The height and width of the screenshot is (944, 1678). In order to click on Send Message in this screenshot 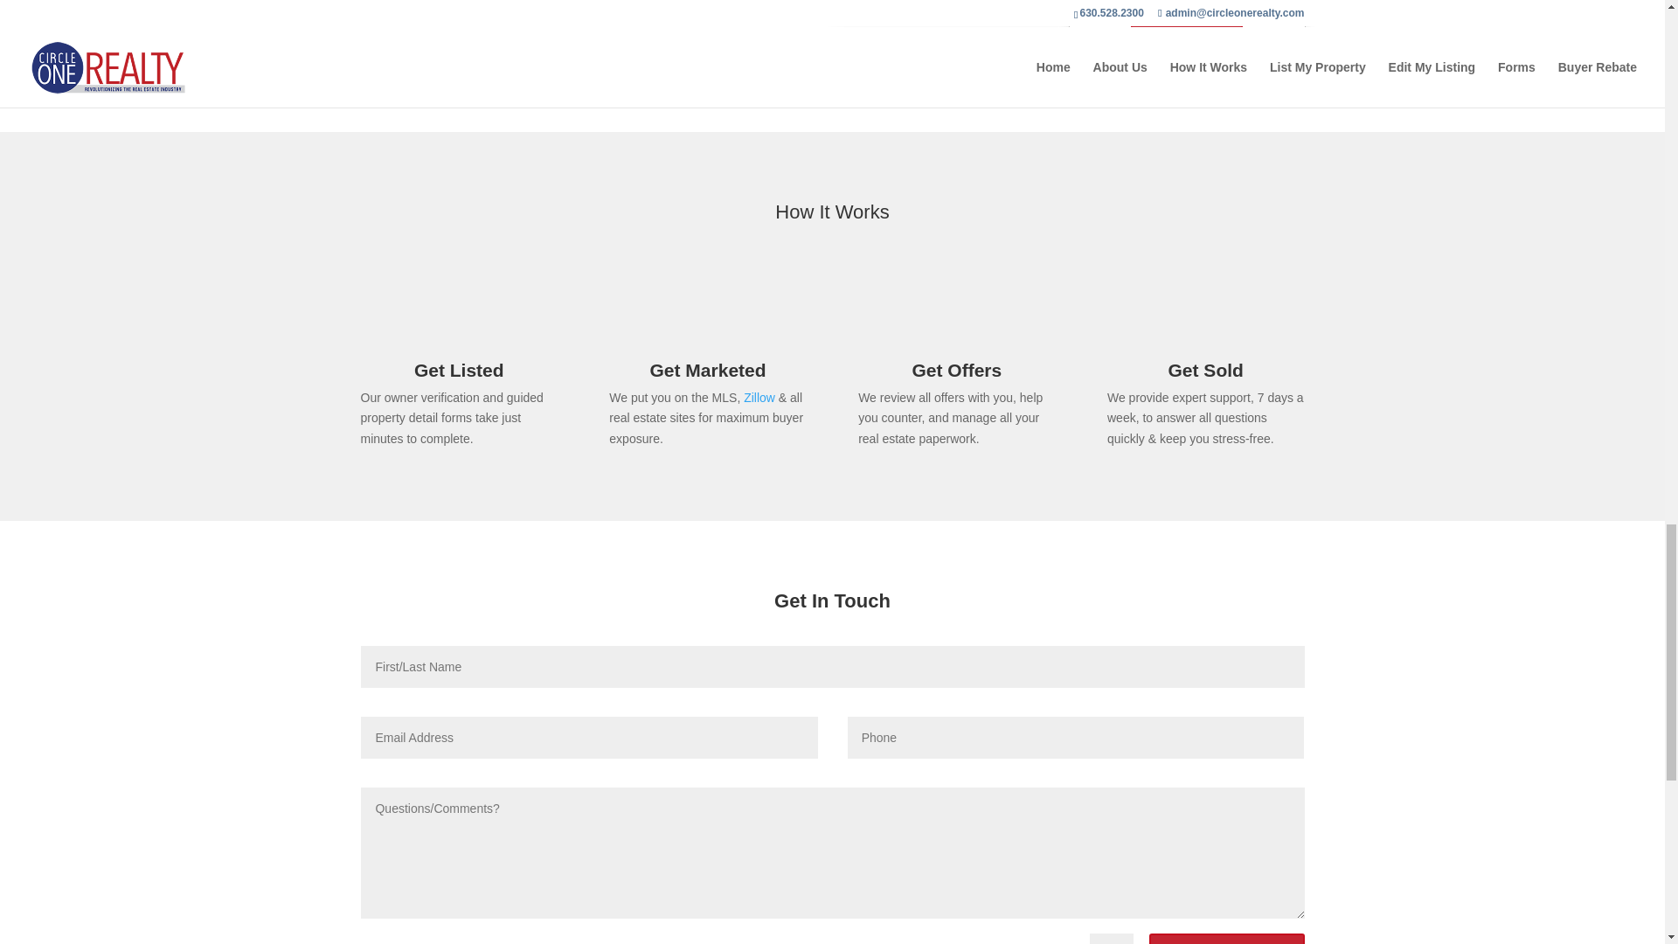, I will do `click(1226, 939)`.